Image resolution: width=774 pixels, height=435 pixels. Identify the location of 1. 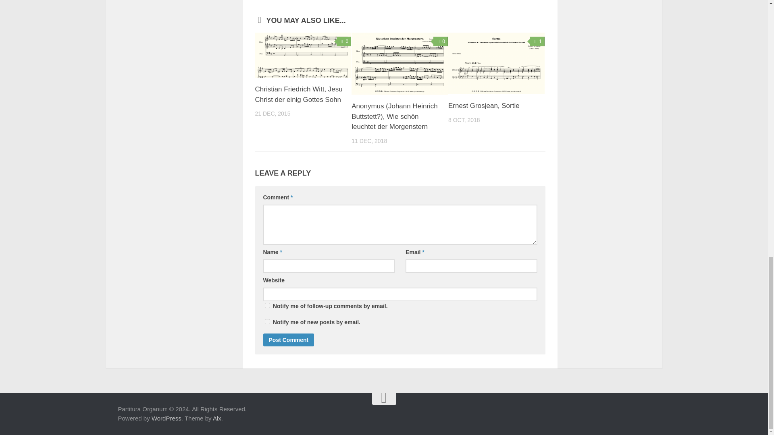
(537, 41).